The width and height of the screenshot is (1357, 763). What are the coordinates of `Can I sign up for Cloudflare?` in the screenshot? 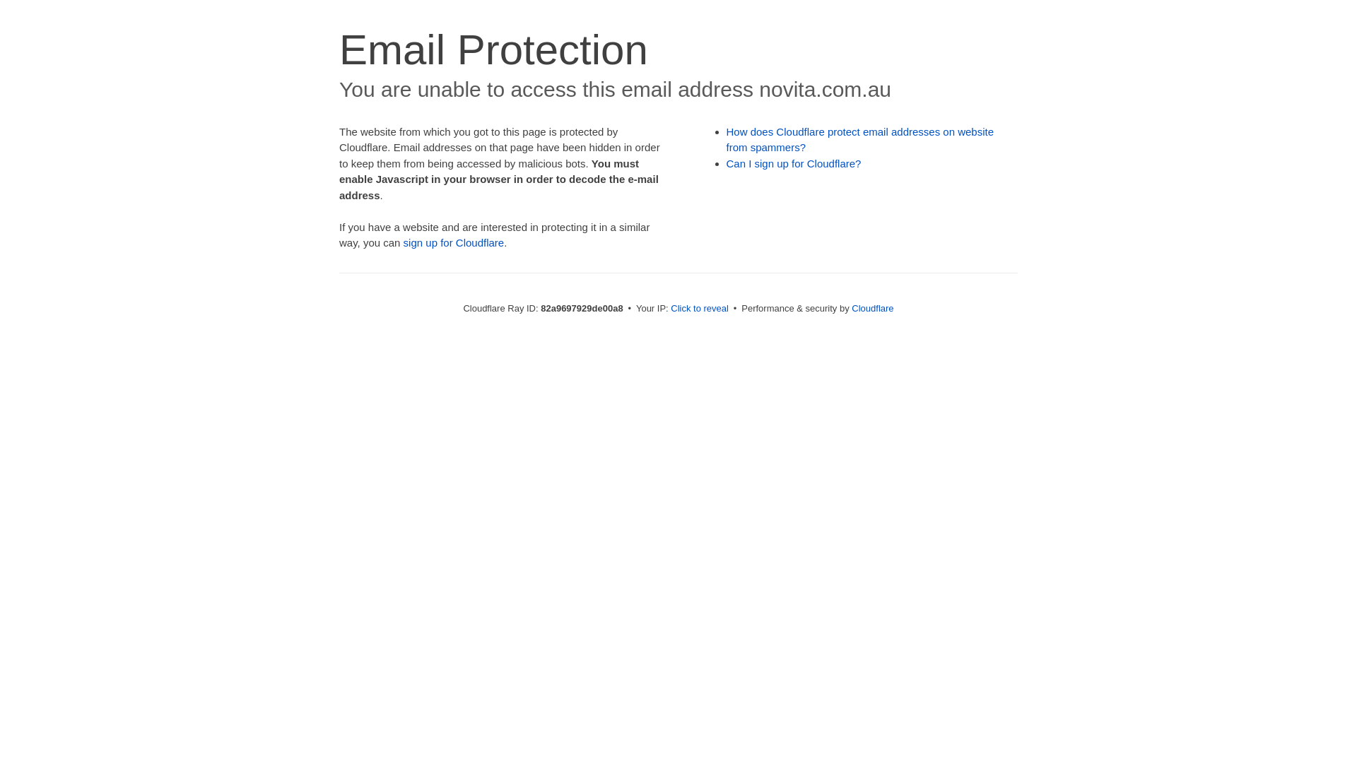 It's located at (794, 164).